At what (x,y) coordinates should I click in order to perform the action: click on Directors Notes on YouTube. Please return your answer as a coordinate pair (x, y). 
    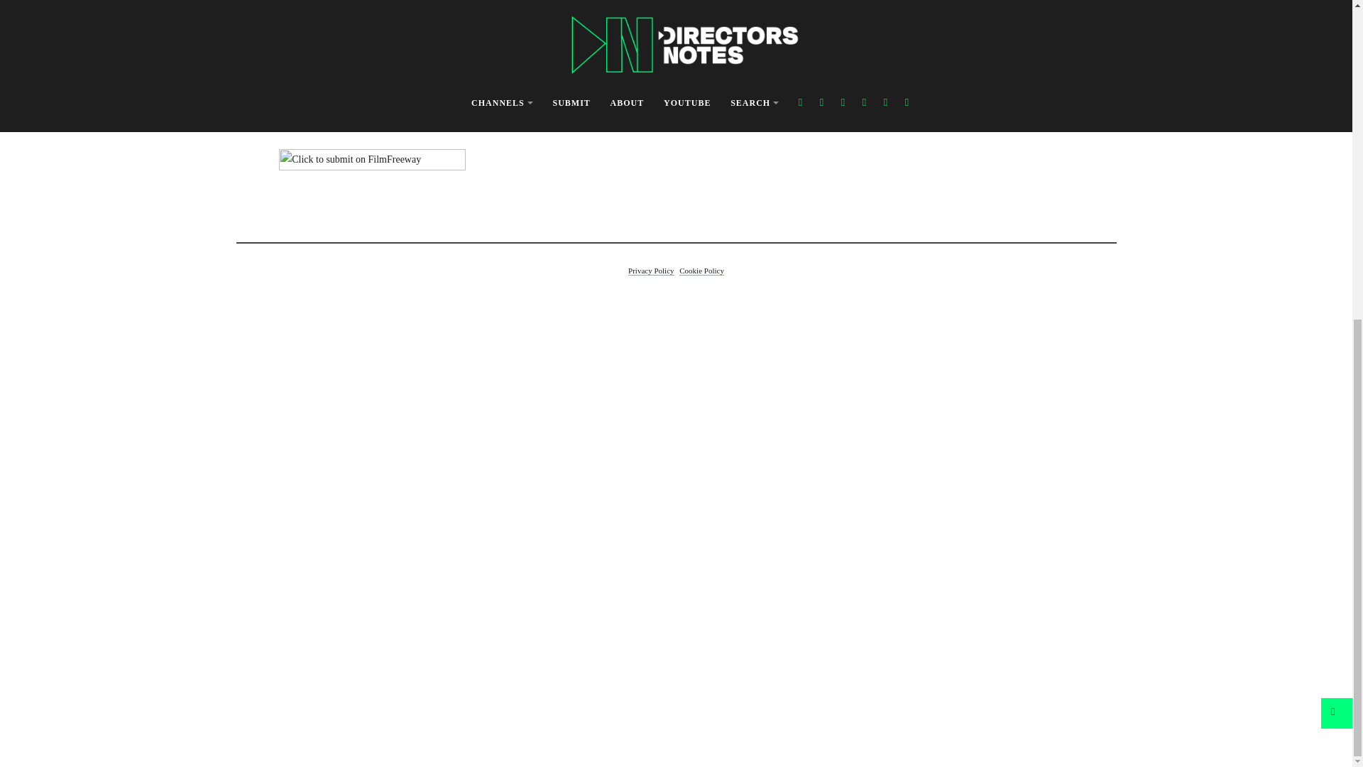
    Looking at the image, I should click on (679, 151).